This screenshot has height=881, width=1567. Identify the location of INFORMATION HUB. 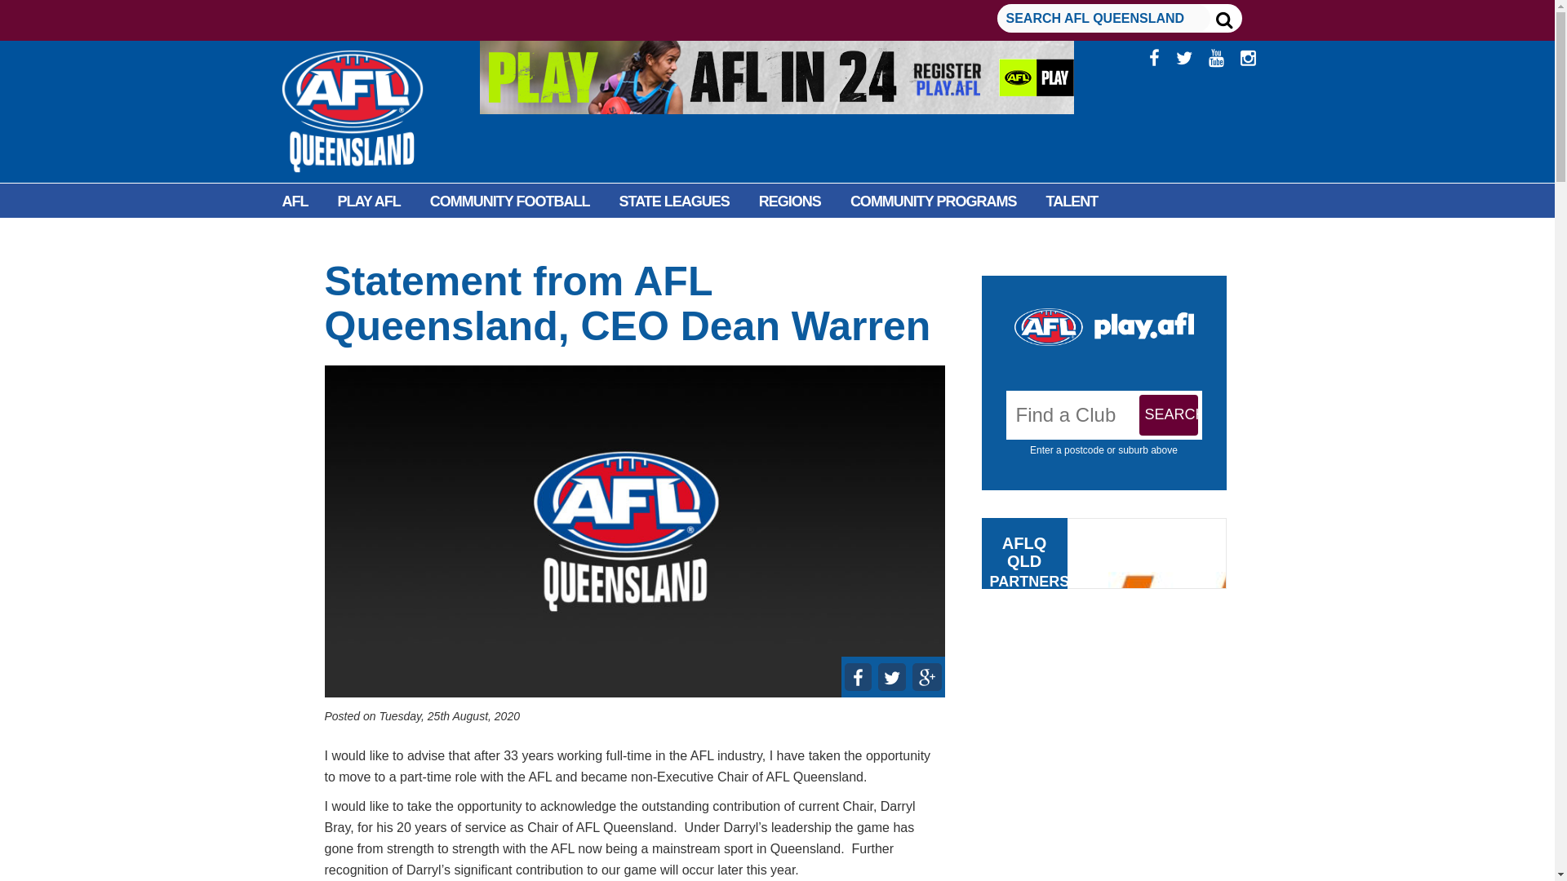
(446, 238).